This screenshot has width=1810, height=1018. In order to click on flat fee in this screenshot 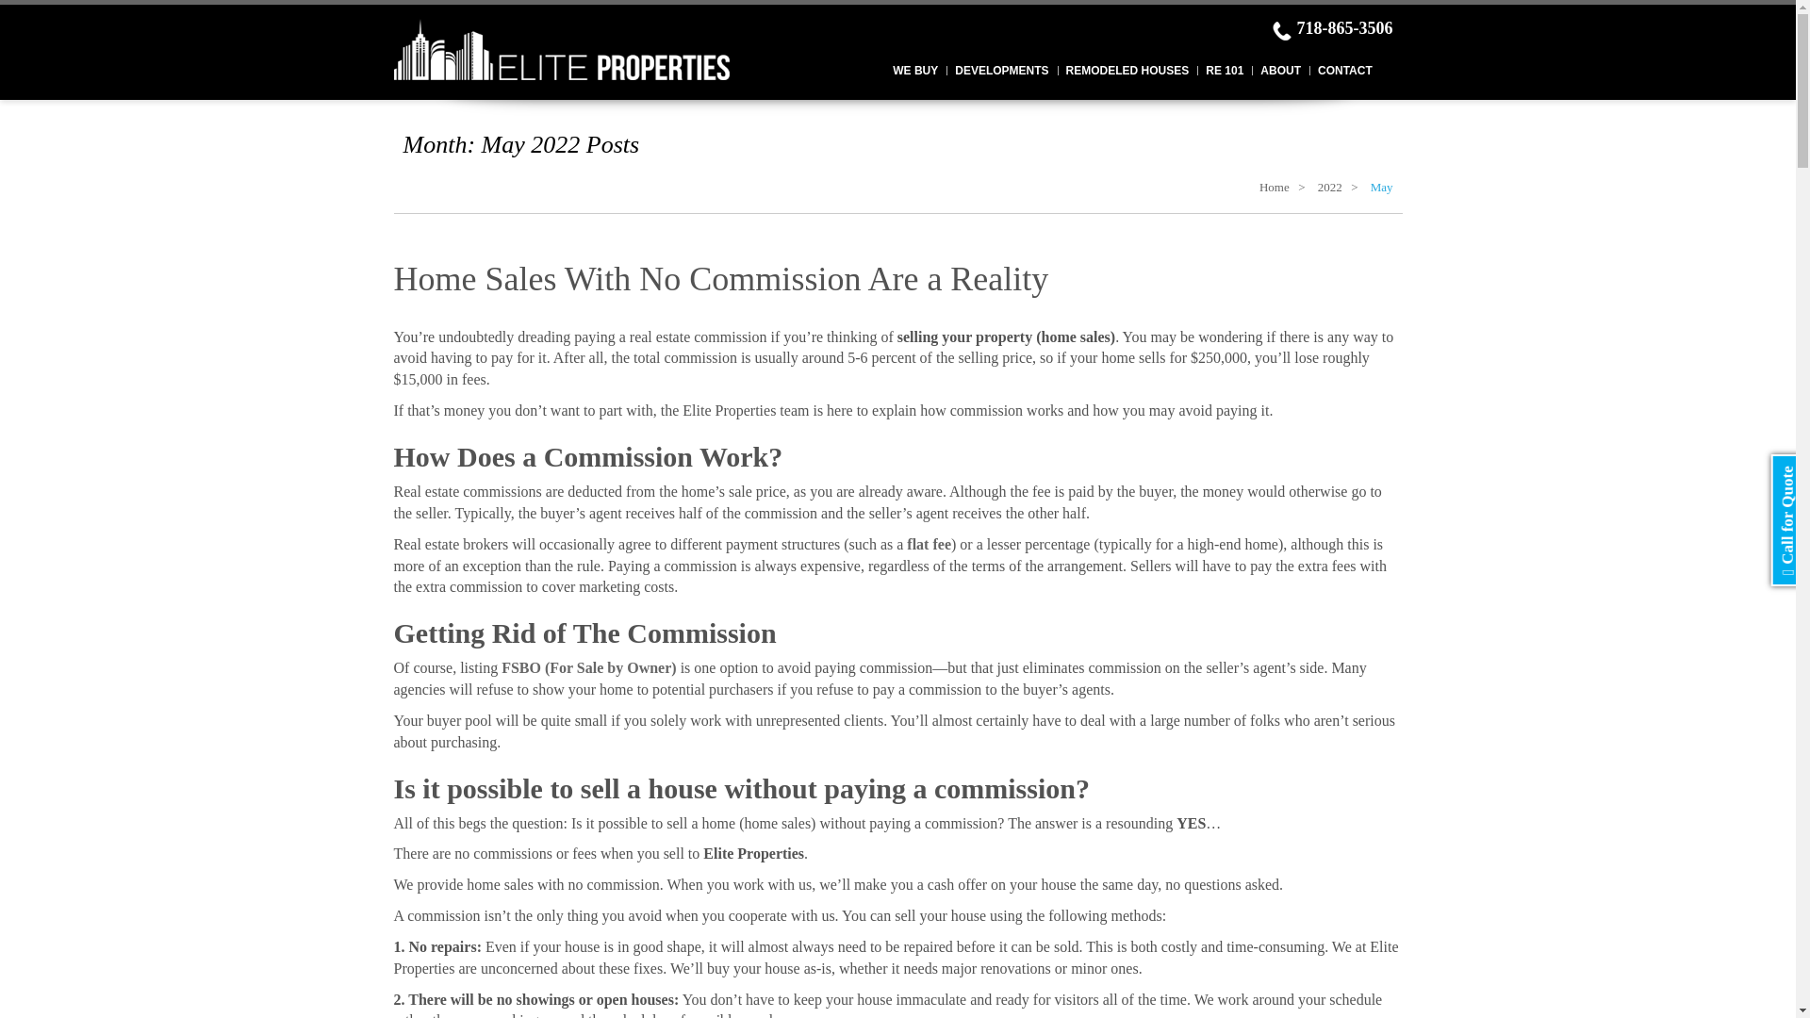, I will do `click(929, 545)`.